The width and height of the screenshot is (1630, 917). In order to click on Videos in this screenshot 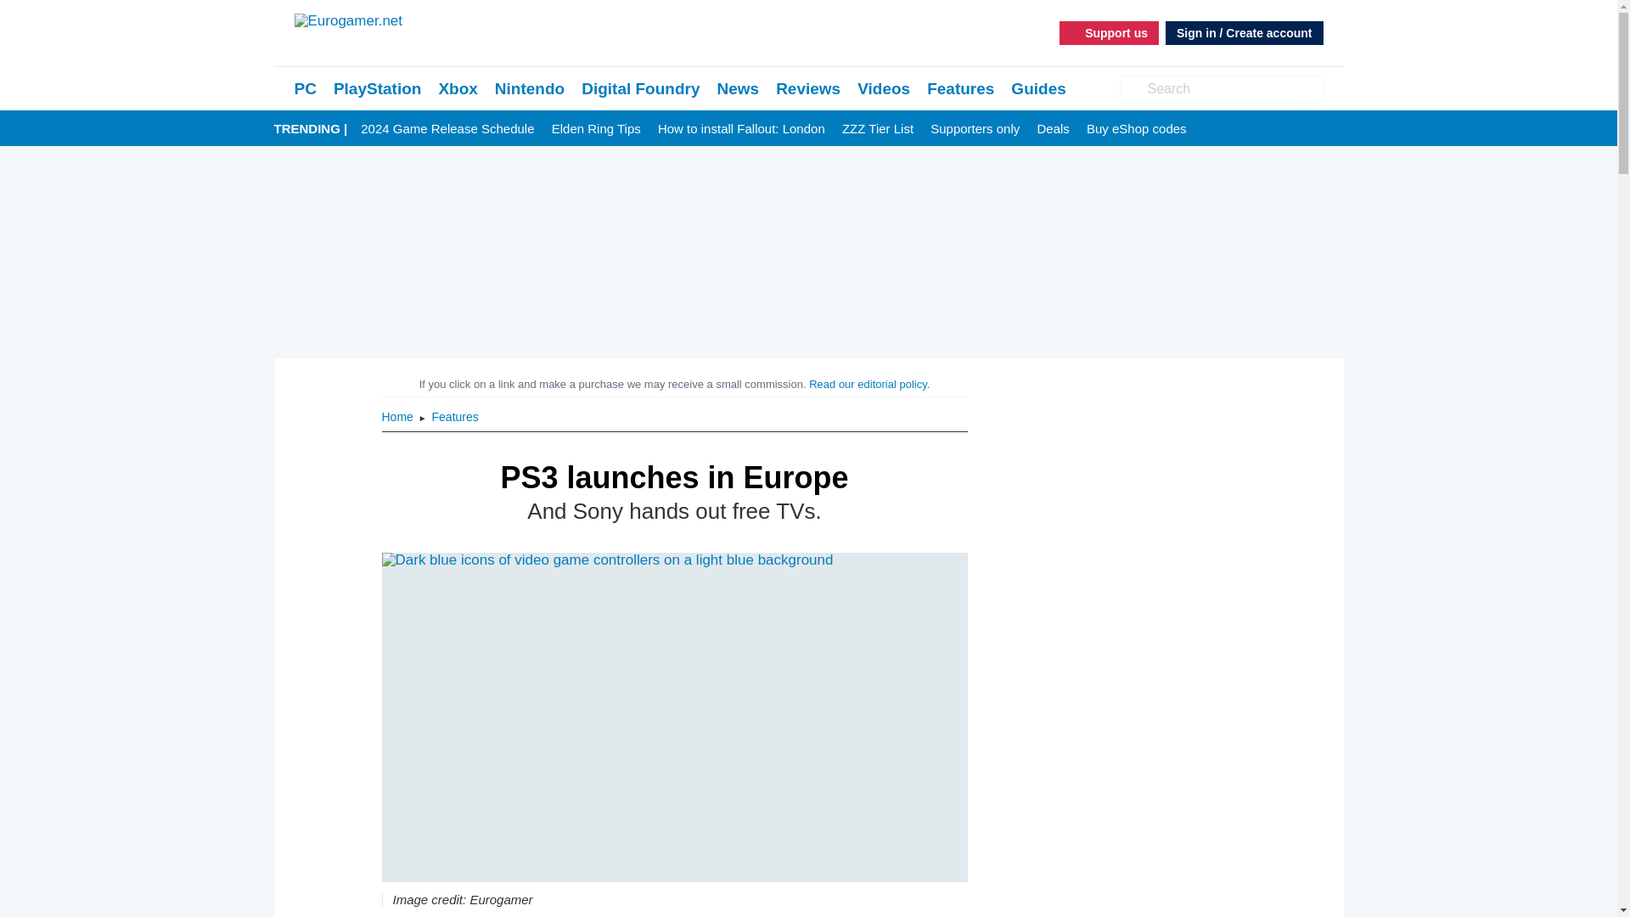, I will do `click(883, 88)`.